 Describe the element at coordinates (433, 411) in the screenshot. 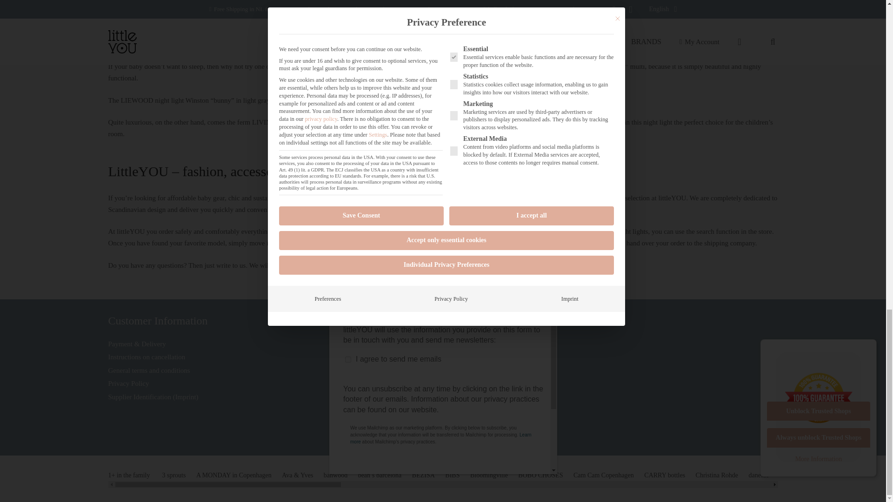

I see `Facebook` at that location.